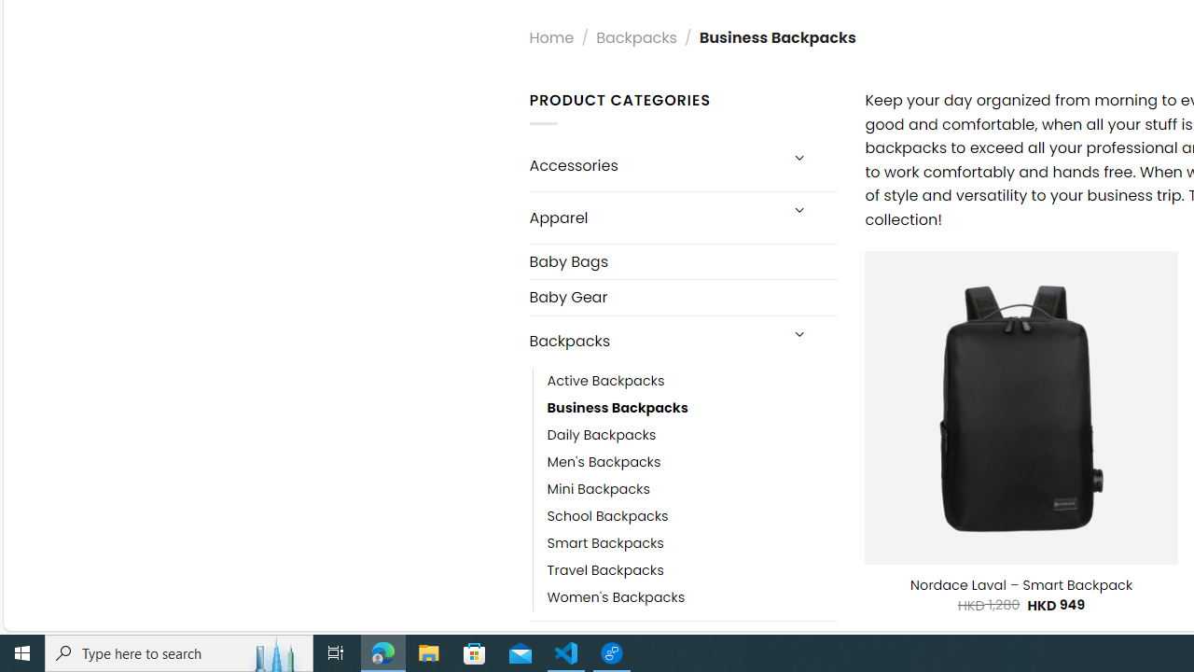 The height and width of the screenshot is (672, 1194). Describe the element at coordinates (692, 543) in the screenshot. I see `Smart Backpacks` at that location.